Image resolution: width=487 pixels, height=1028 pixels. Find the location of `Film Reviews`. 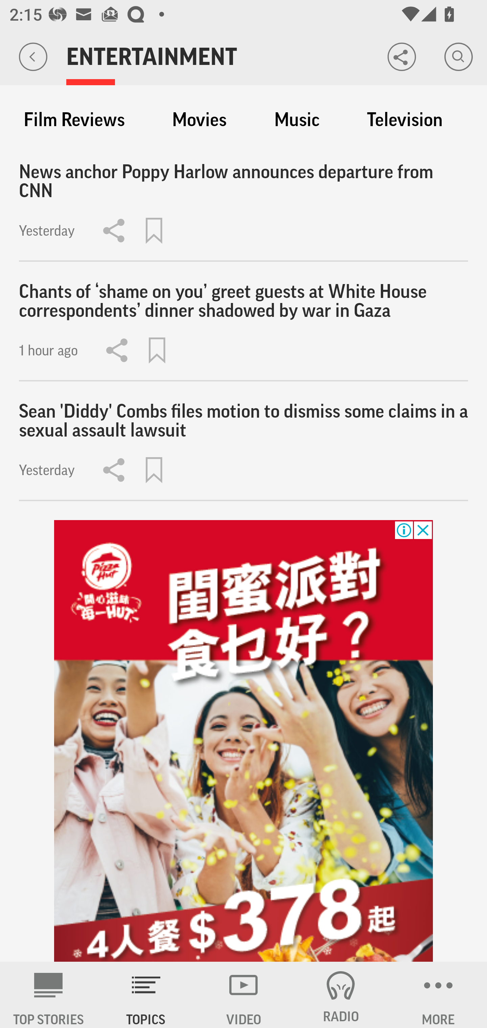

Film Reviews is located at coordinates (74, 120).